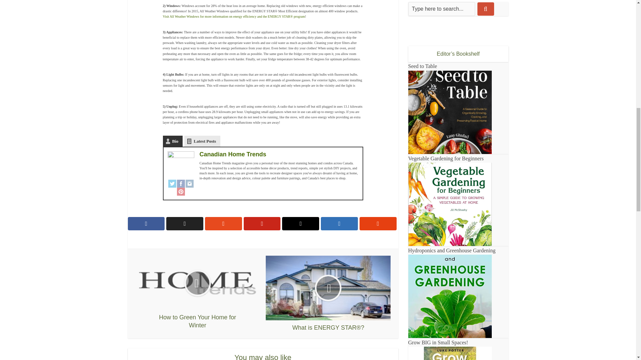 The image size is (641, 360). What do you see at coordinates (181, 191) in the screenshot?
I see `Pinterest` at bounding box center [181, 191].